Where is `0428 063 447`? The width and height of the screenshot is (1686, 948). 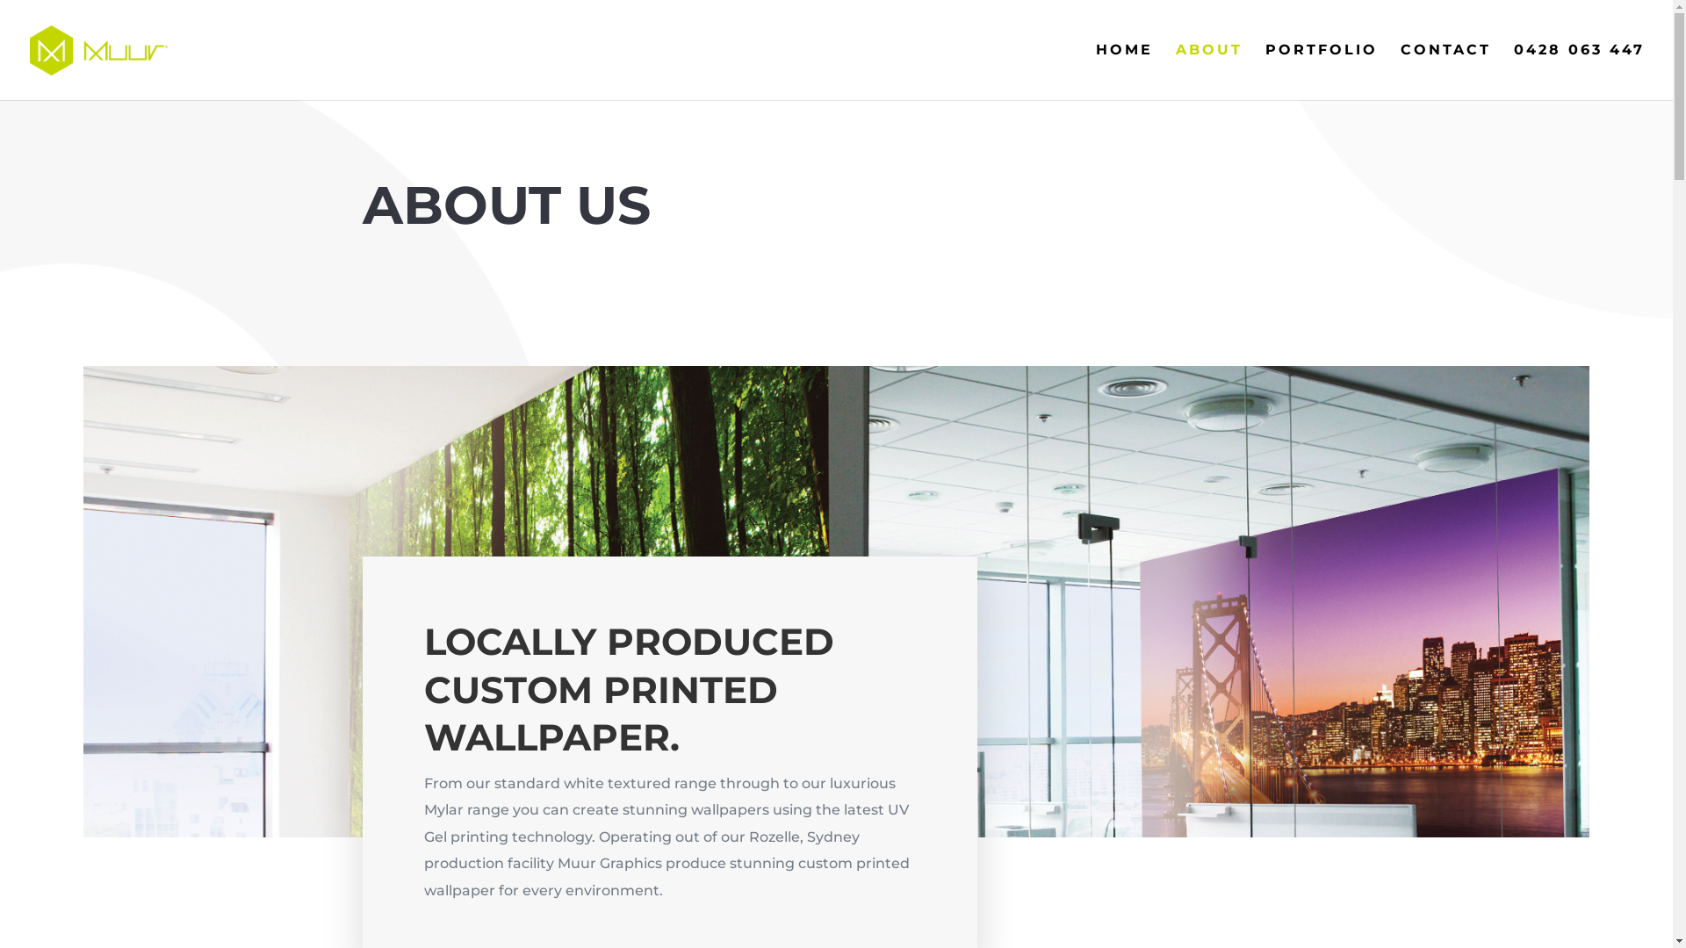
0428 063 447 is located at coordinates (1579, 72).